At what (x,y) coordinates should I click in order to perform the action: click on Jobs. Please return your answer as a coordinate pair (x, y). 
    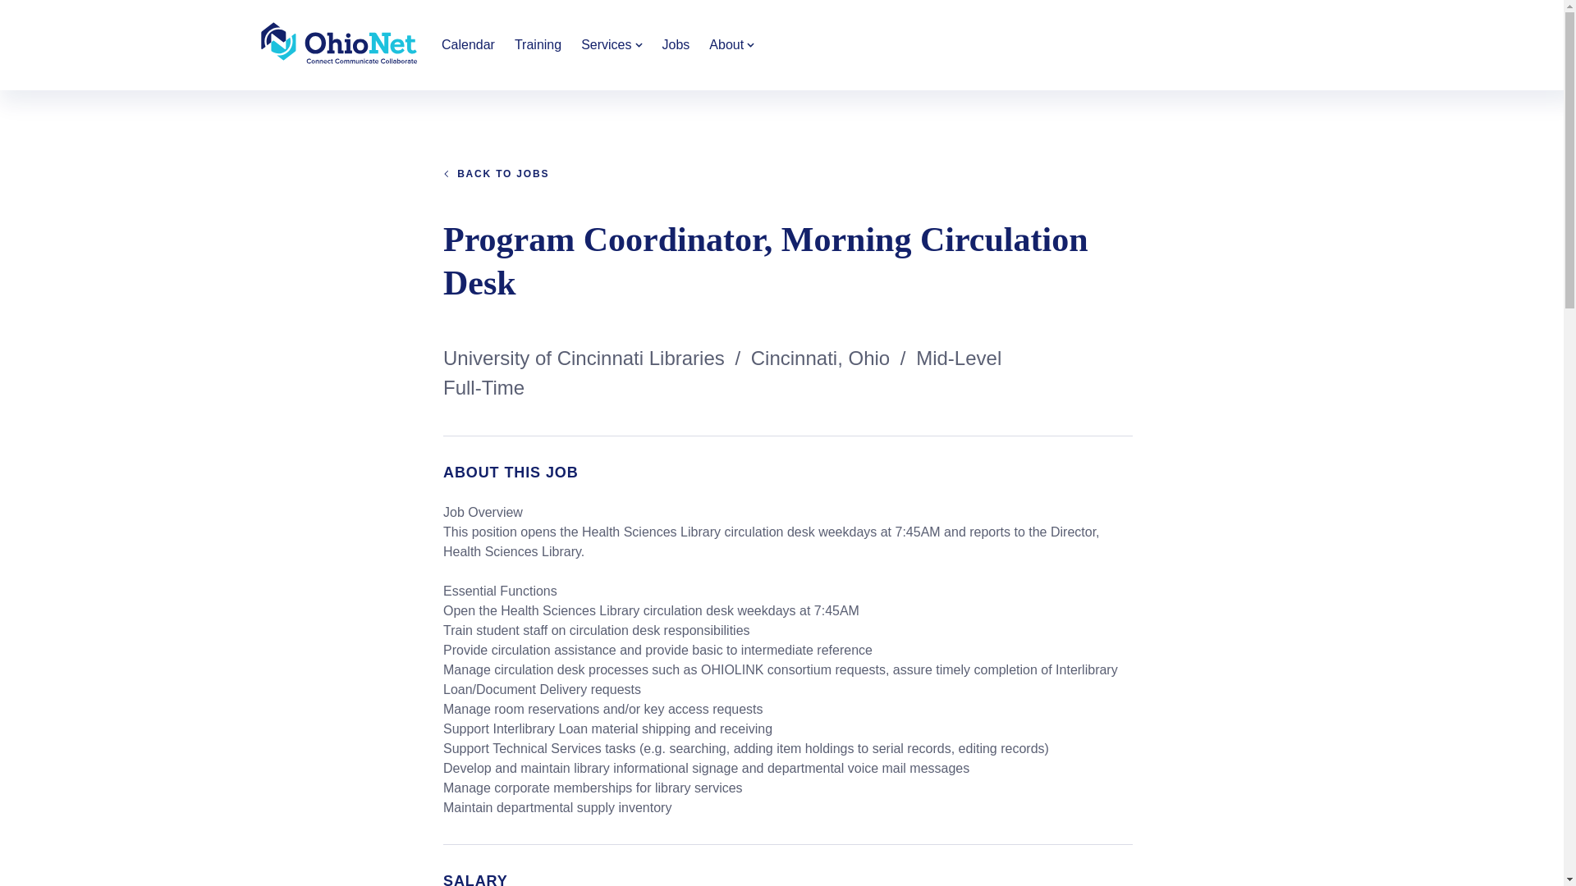
    Looking at the image, I should click on (676, 44).